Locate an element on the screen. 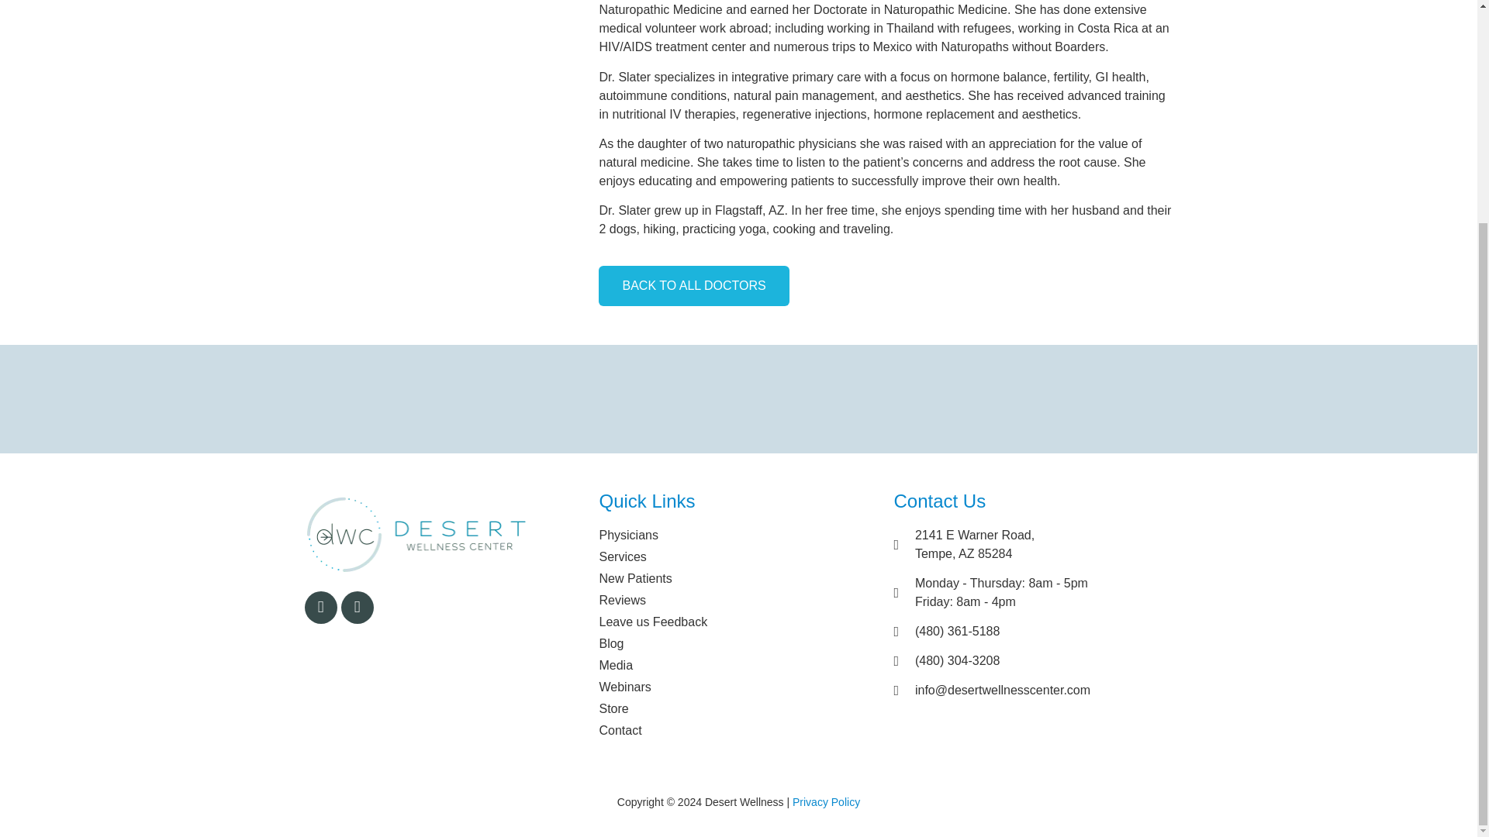 The width and height of the screenshot is (1489, 837). Privacy Policy is located at coordinates (826, 802).